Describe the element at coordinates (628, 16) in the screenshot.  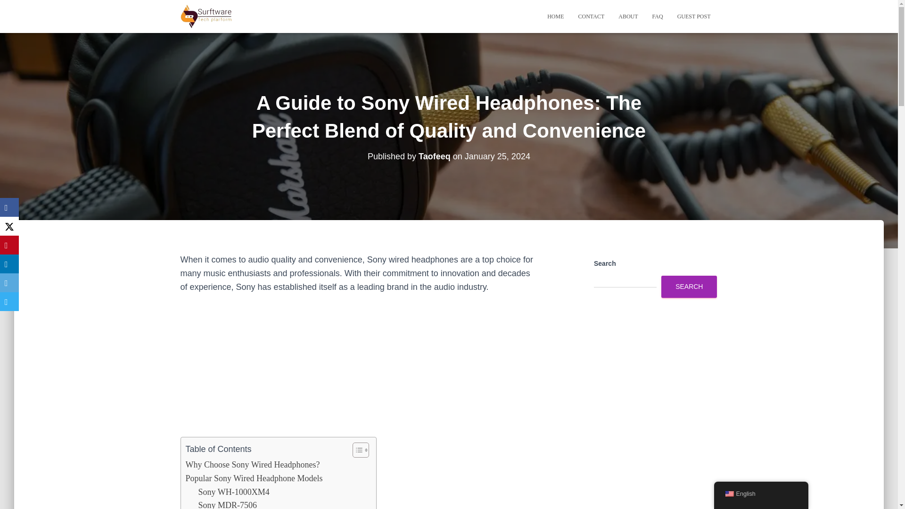
I see `ABOUT` at that location.